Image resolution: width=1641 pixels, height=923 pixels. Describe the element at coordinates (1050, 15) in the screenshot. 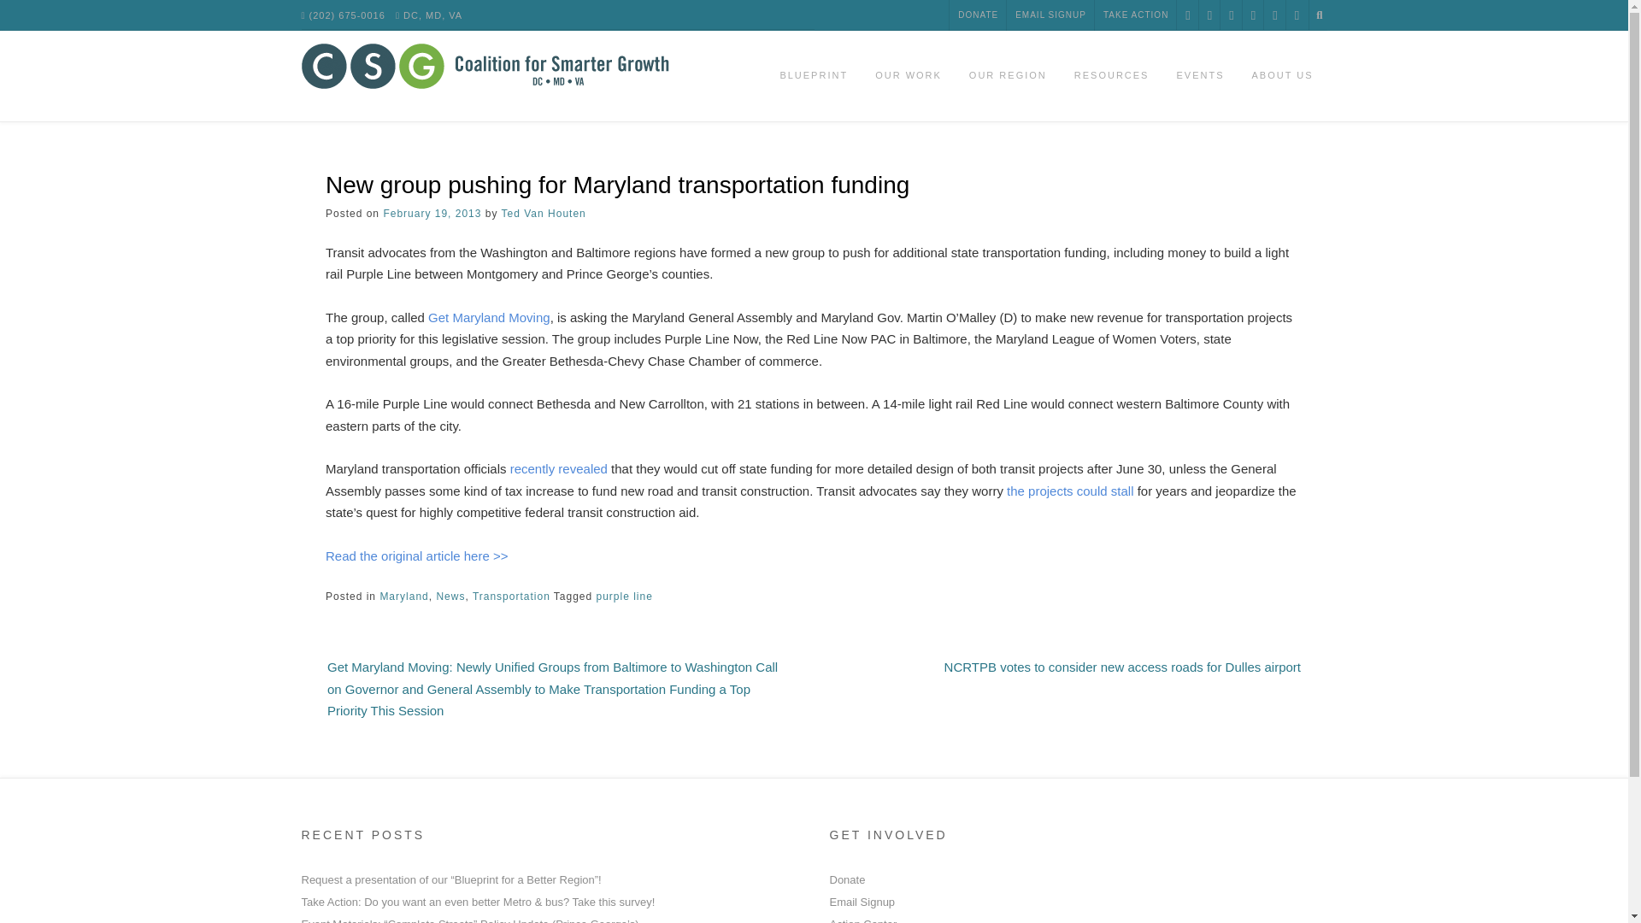

I see `EMAIL SIGNUP` at that location.